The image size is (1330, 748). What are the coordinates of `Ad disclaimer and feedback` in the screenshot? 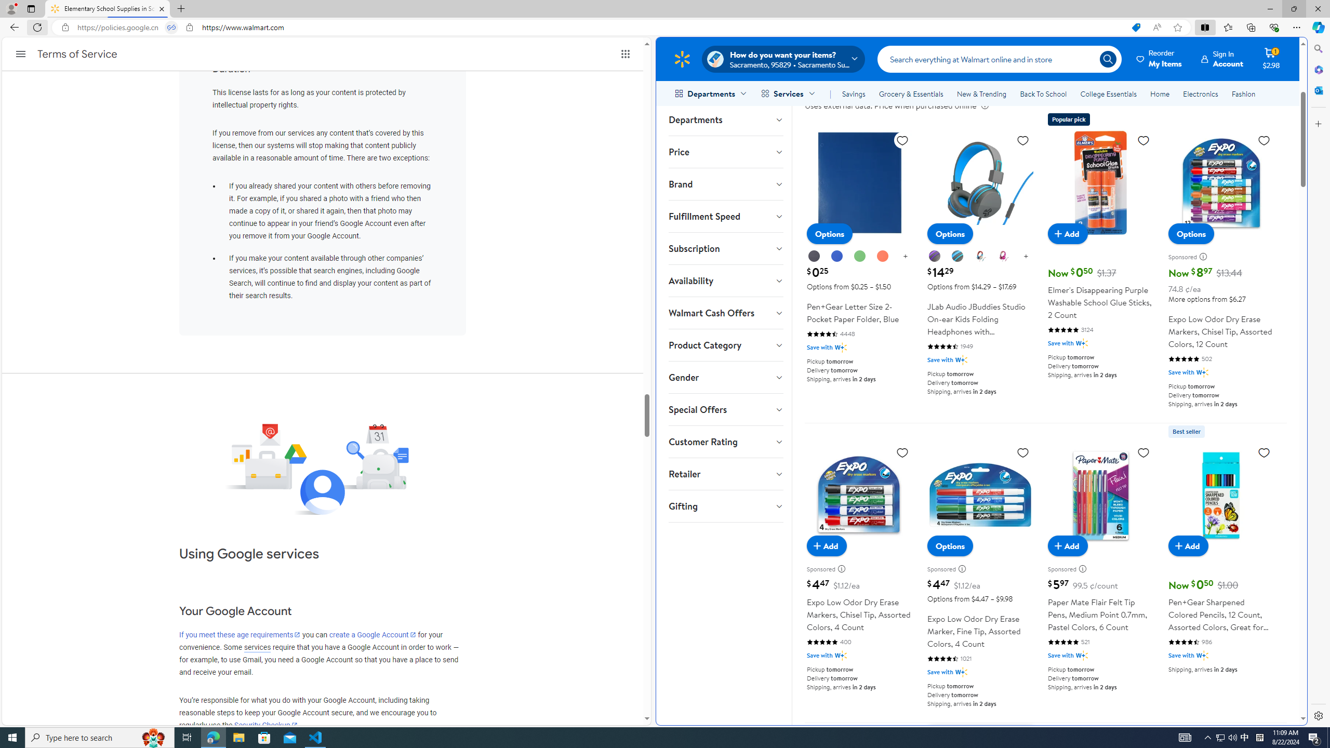 It's located at (1085, 568).